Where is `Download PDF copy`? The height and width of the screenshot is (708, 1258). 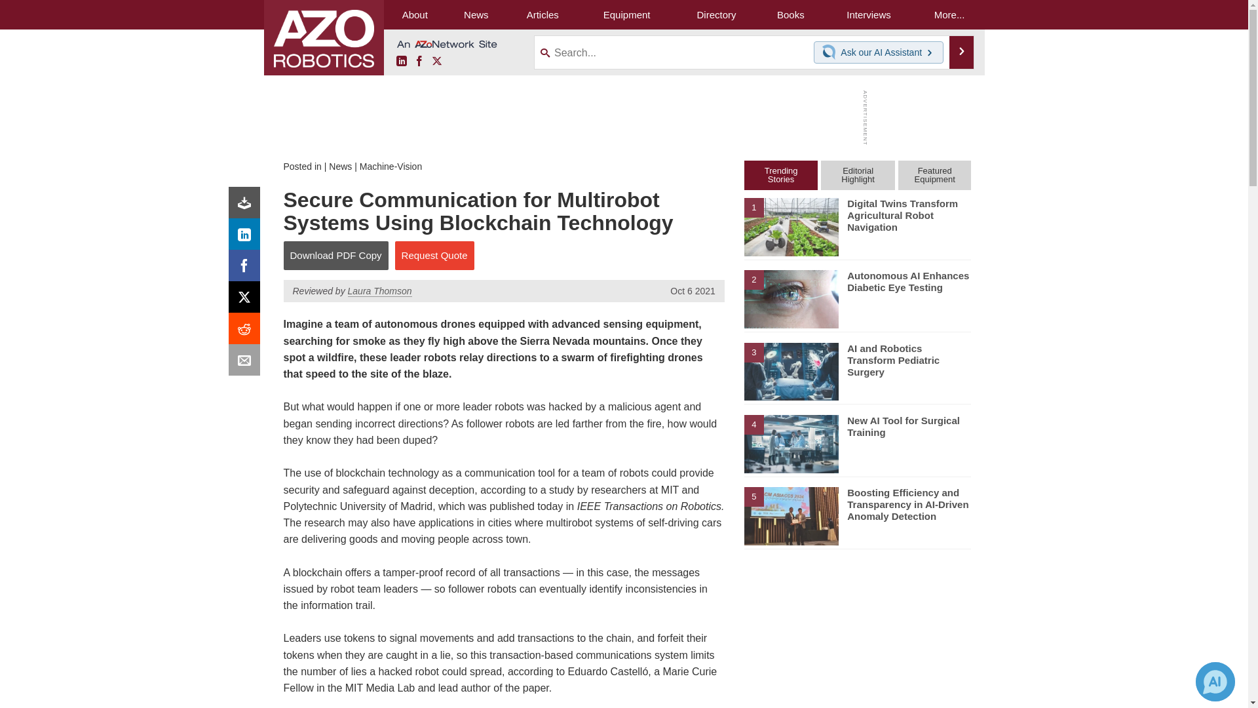
Download PDF copy is located at coordinates (247, 206).